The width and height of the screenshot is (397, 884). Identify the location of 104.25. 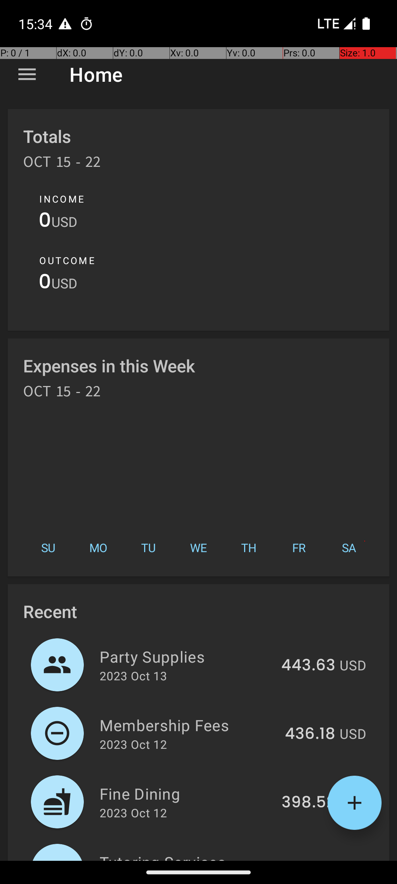
(310, 860).